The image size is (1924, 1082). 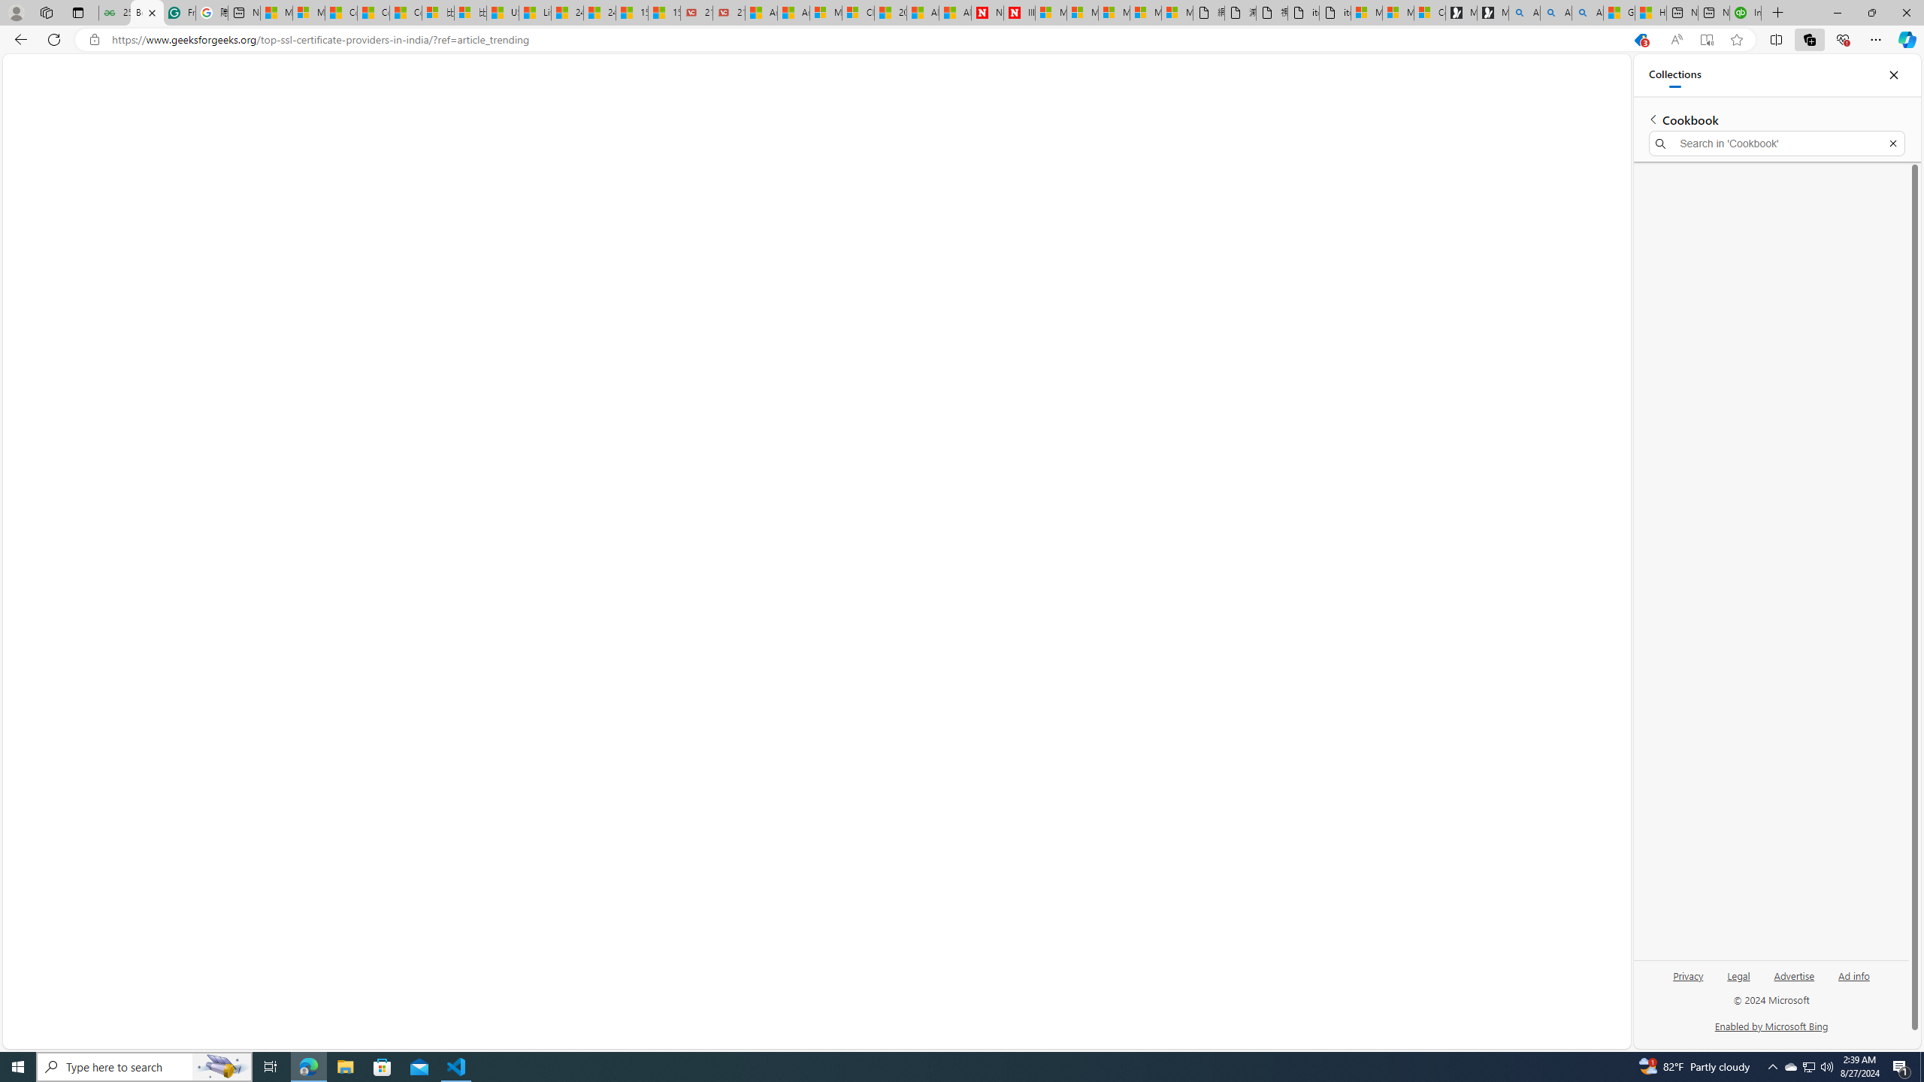 What do you see at coordinates (428, 290) in the screenshot?
I see `Learn More` at bounding box center [428, 290].